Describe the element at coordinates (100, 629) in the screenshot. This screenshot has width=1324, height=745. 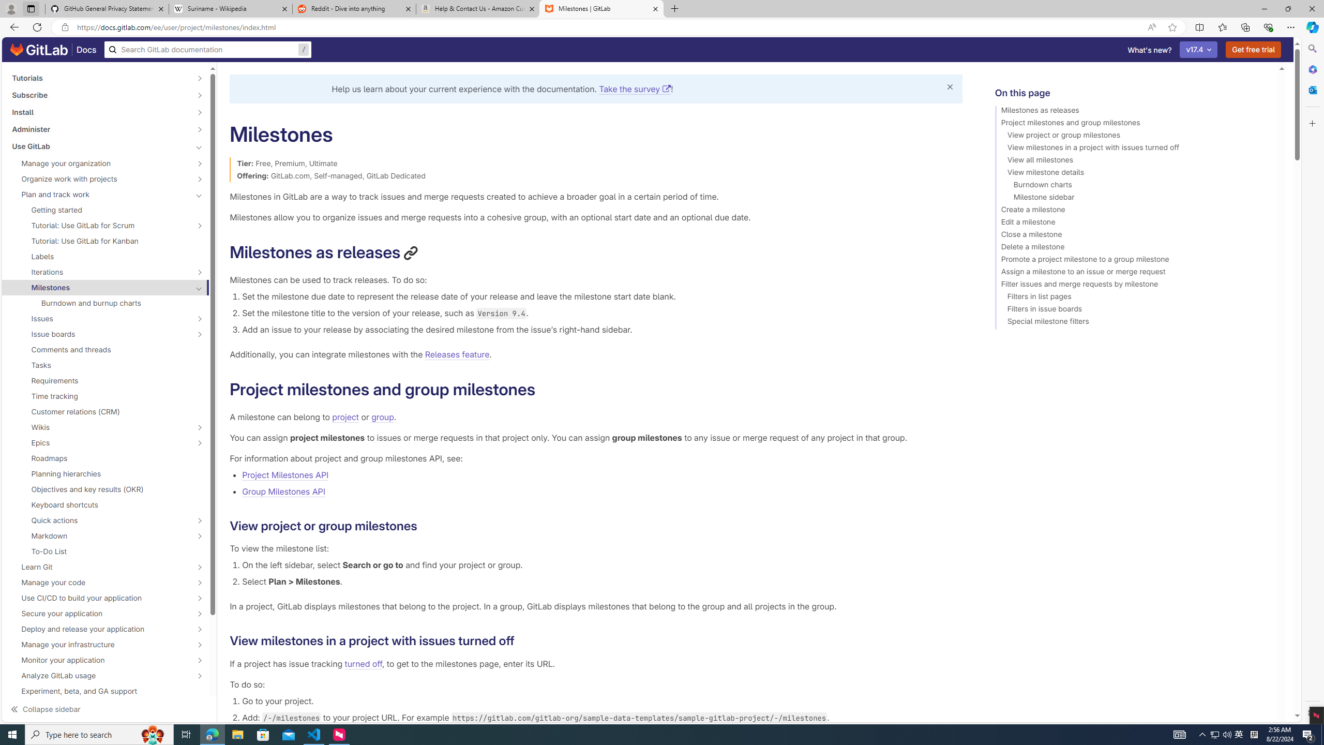
I see `Deploy and release your application` at that location.